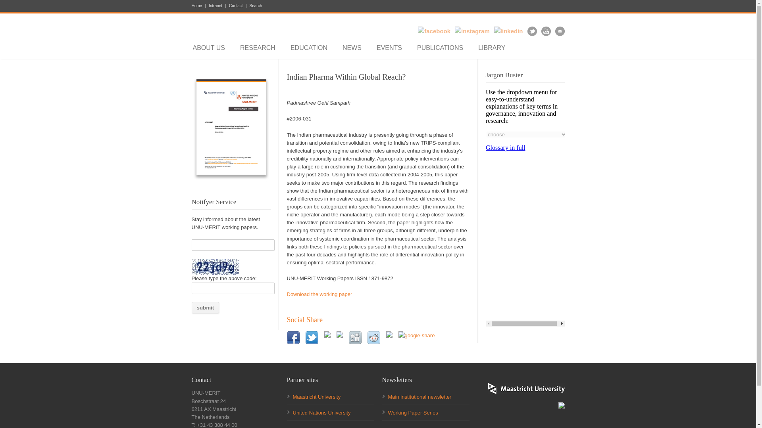 Image resolution: width=762 pixels, height=428 pixels. Describe the element at coordinates (216, 6) in the screenshot. I see `Intranet` at that location.